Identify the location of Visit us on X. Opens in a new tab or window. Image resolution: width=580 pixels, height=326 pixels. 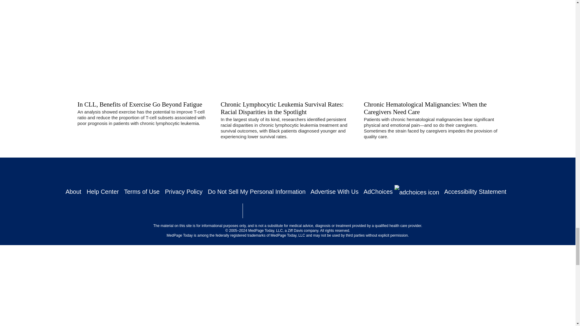
(256, 172).